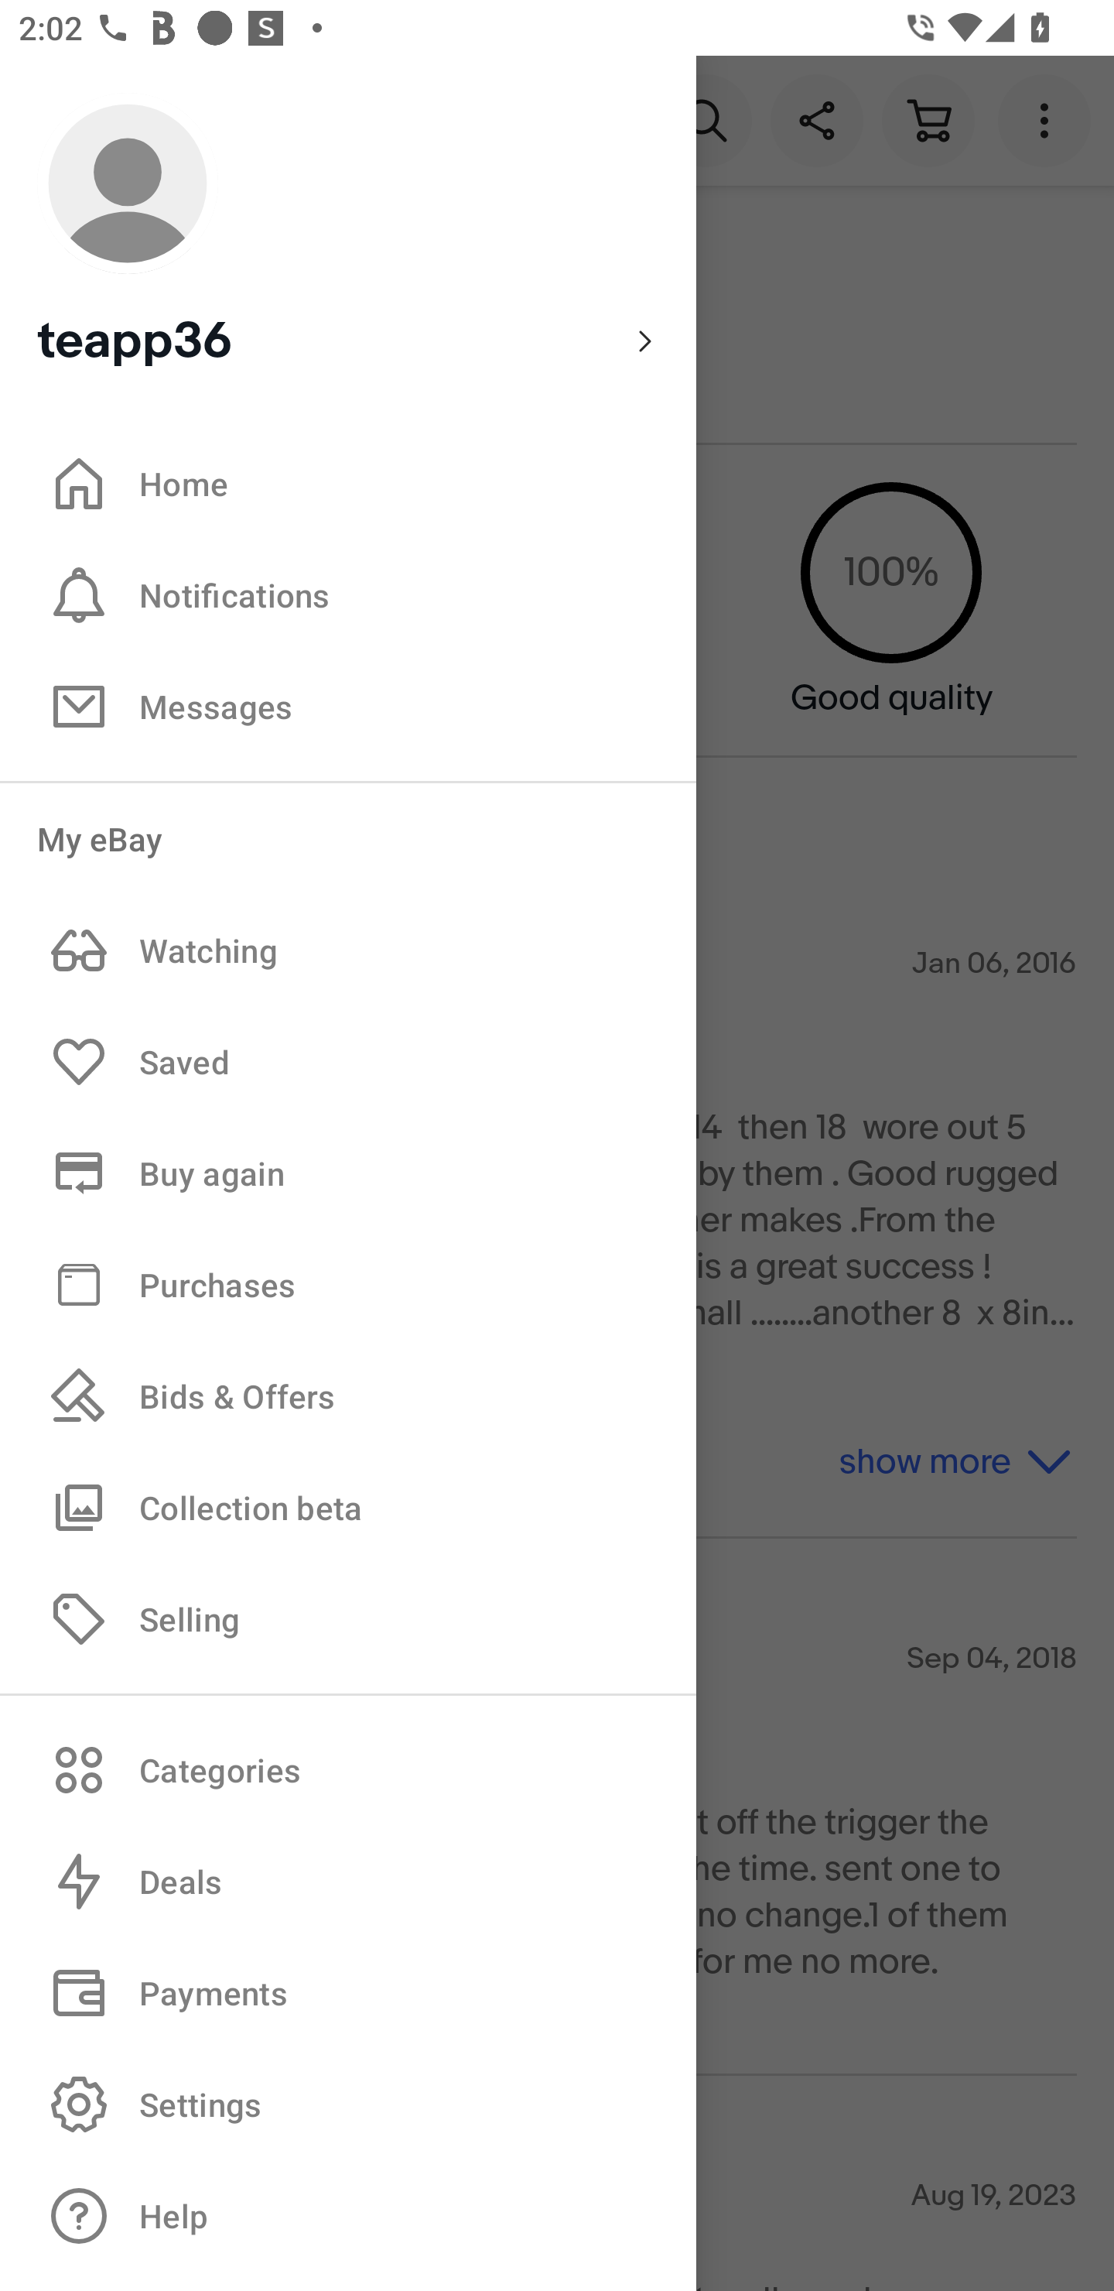  Describe the element at coordinates (348, 1396) in the screenshot. I see `Bids & Offers` at that location.